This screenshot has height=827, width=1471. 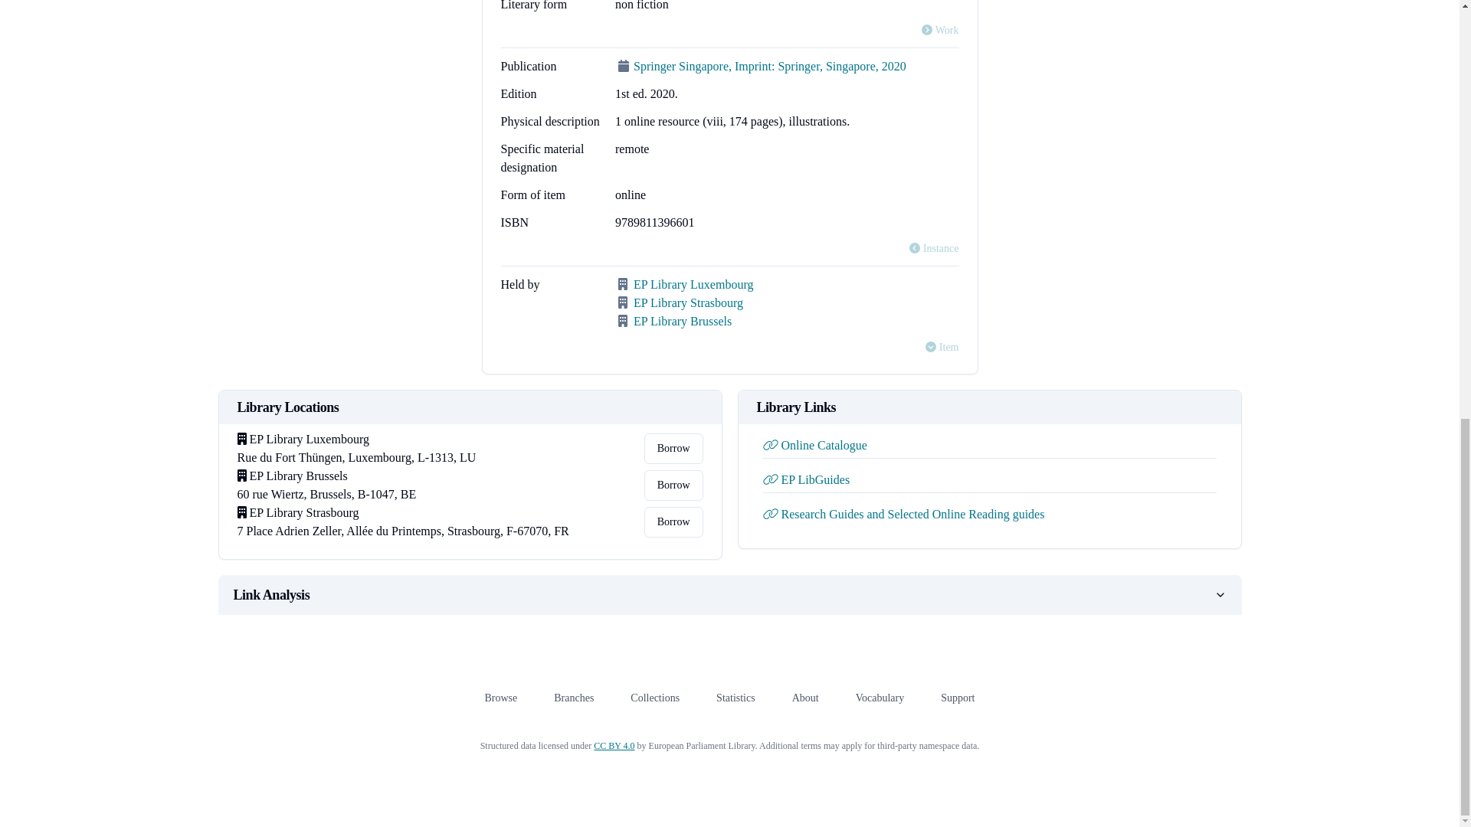 What do you see at coordinates (806, 479) in the screenshot?
I see `EP LibGuides` at bounding box center [806, 479].